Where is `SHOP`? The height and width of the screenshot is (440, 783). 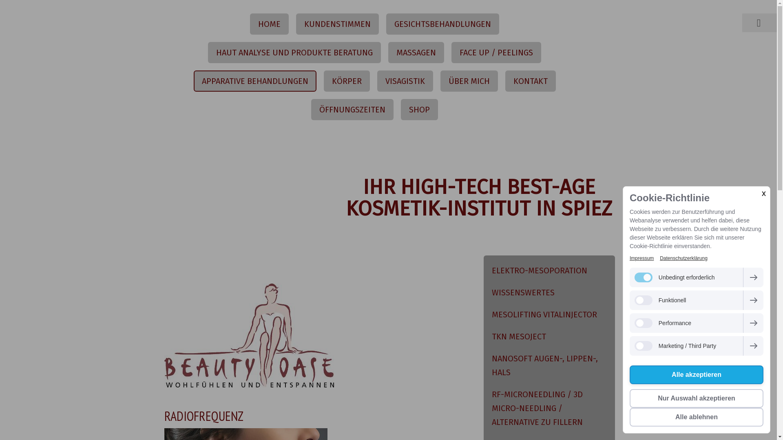 SHOP is located at coordinates (419, 110).